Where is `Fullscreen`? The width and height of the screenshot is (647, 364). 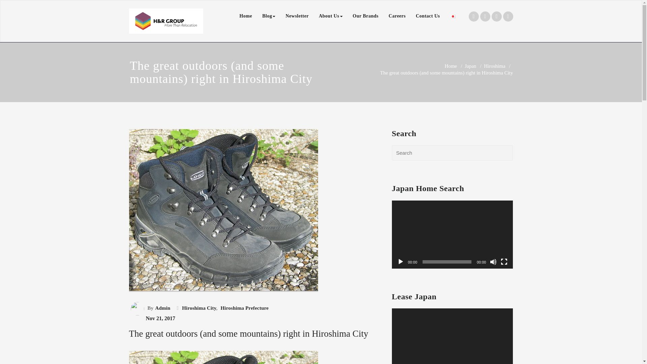
Fullscreen is located at coordinates (504, 262).